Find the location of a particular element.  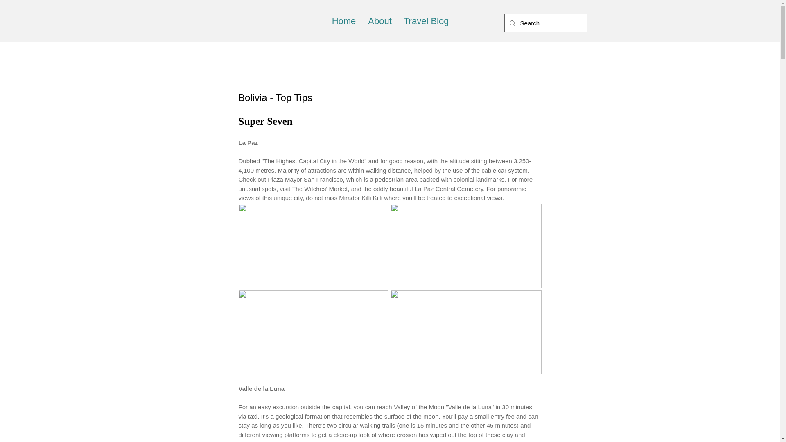

About is located at coordinates (379, 21).